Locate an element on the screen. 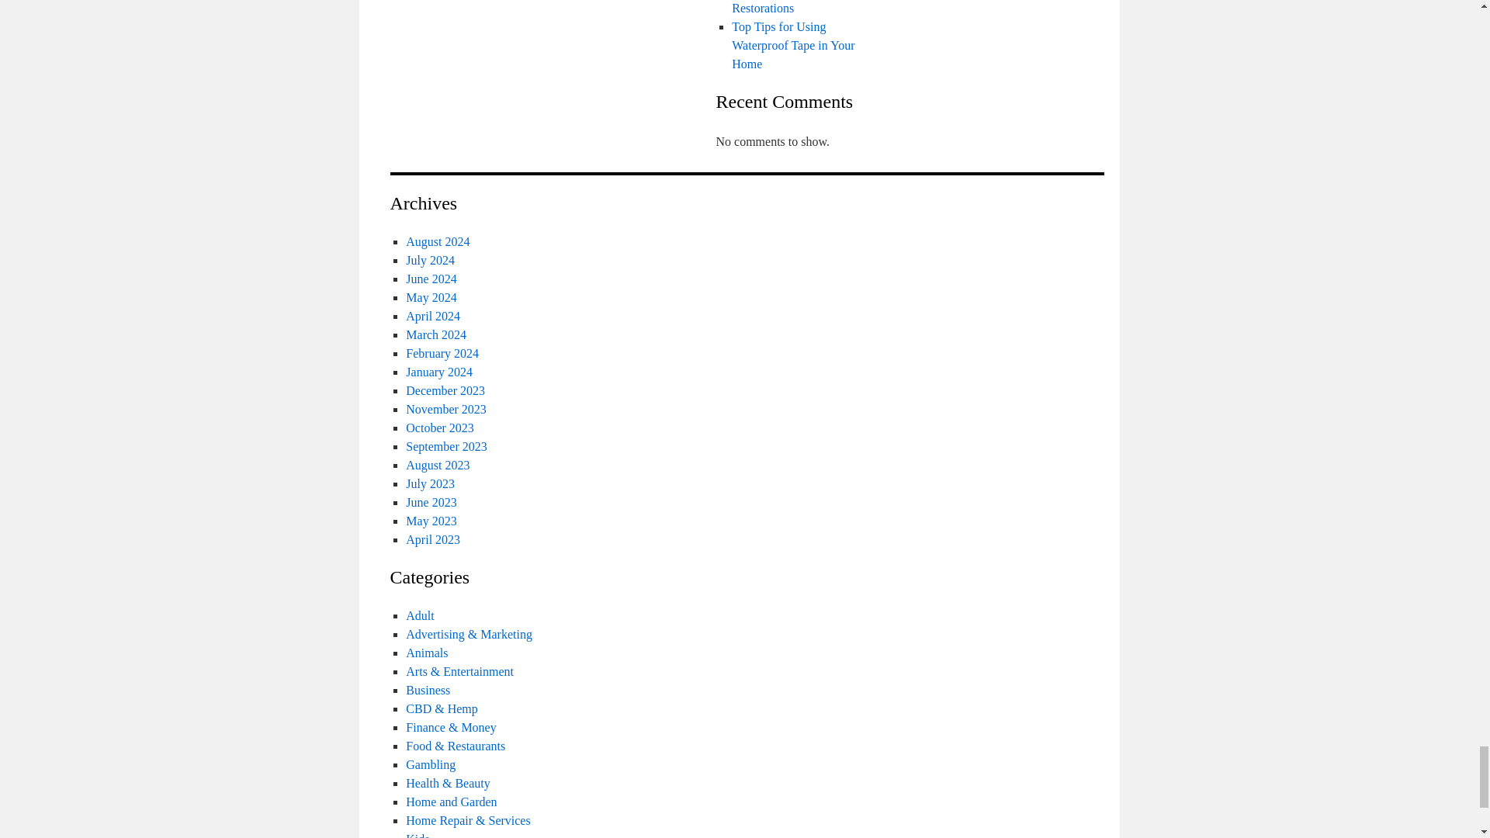 The width and height of the screenshot is (1490, 838). July 2024 is located at coordinates (430, 261).